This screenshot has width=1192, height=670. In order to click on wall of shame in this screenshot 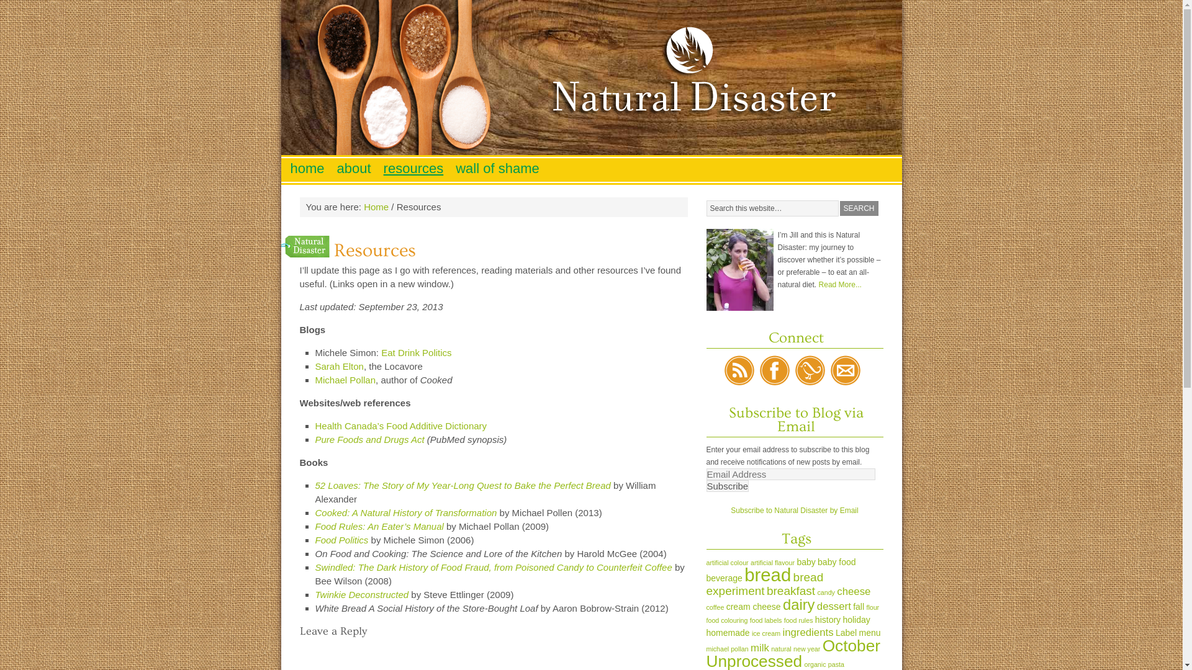, I will do `click(498, 169)`.